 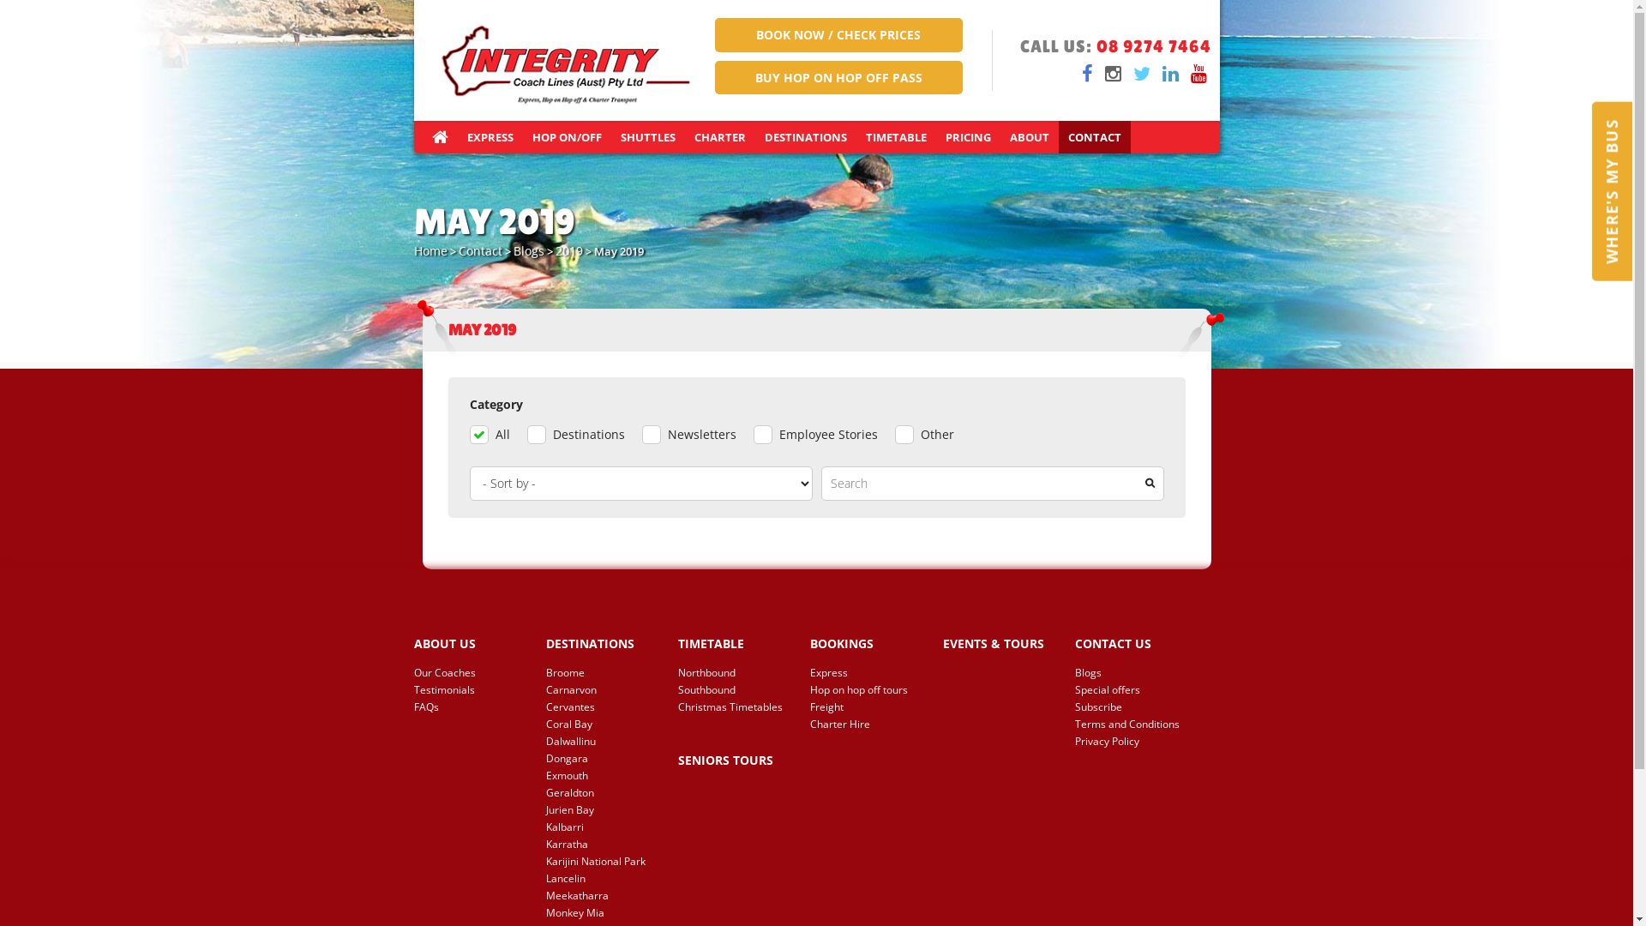 I want to click on ABOUT, so click(x=1029, y=137).